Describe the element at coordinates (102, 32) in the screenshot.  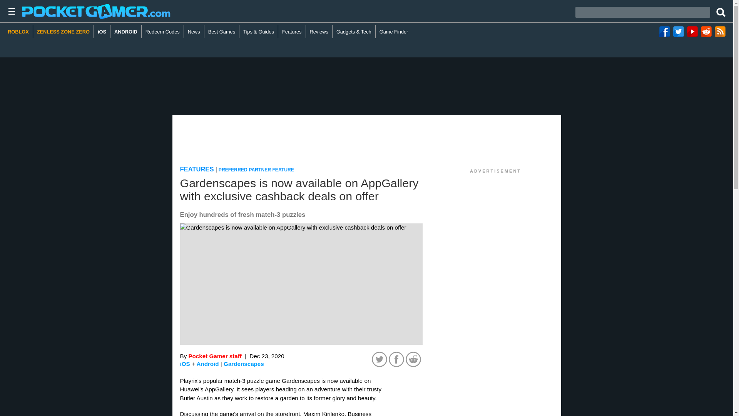
I see `iOS` at that location.